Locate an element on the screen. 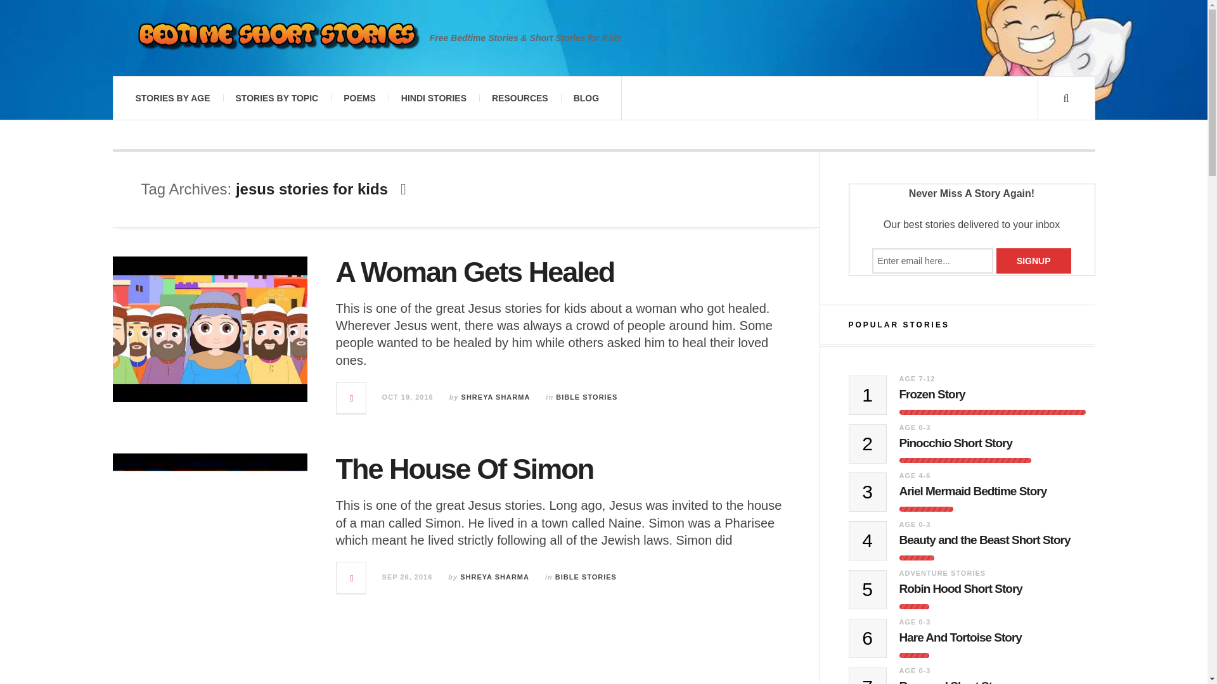  BLOG is located at coordinates (586, 98).